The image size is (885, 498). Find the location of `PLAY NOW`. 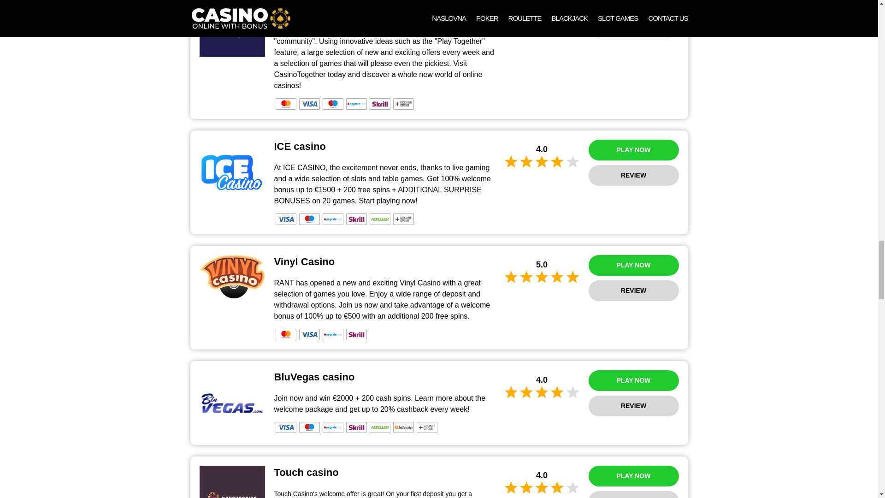

PLAY NOW is located at coordinates (633, 380).